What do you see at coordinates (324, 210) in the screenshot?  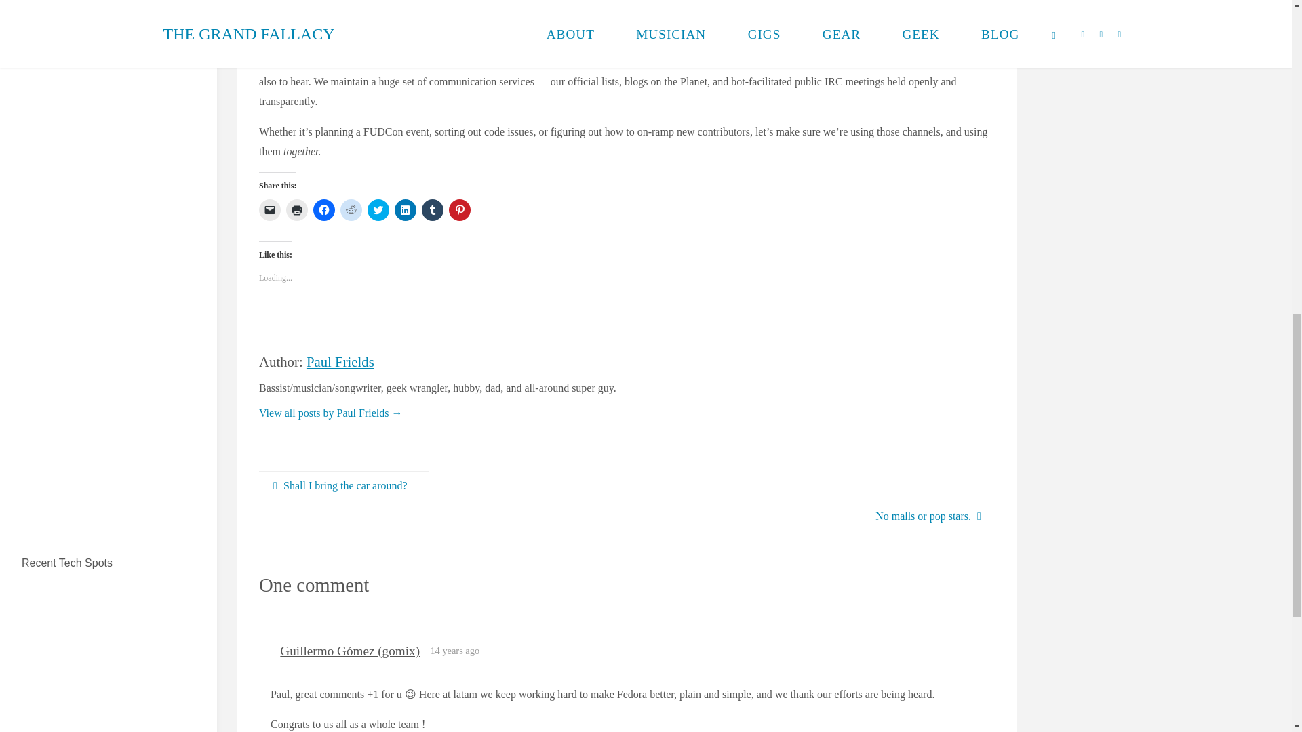 I see `Click to share on Facebook` at bounding box center [324, 210].